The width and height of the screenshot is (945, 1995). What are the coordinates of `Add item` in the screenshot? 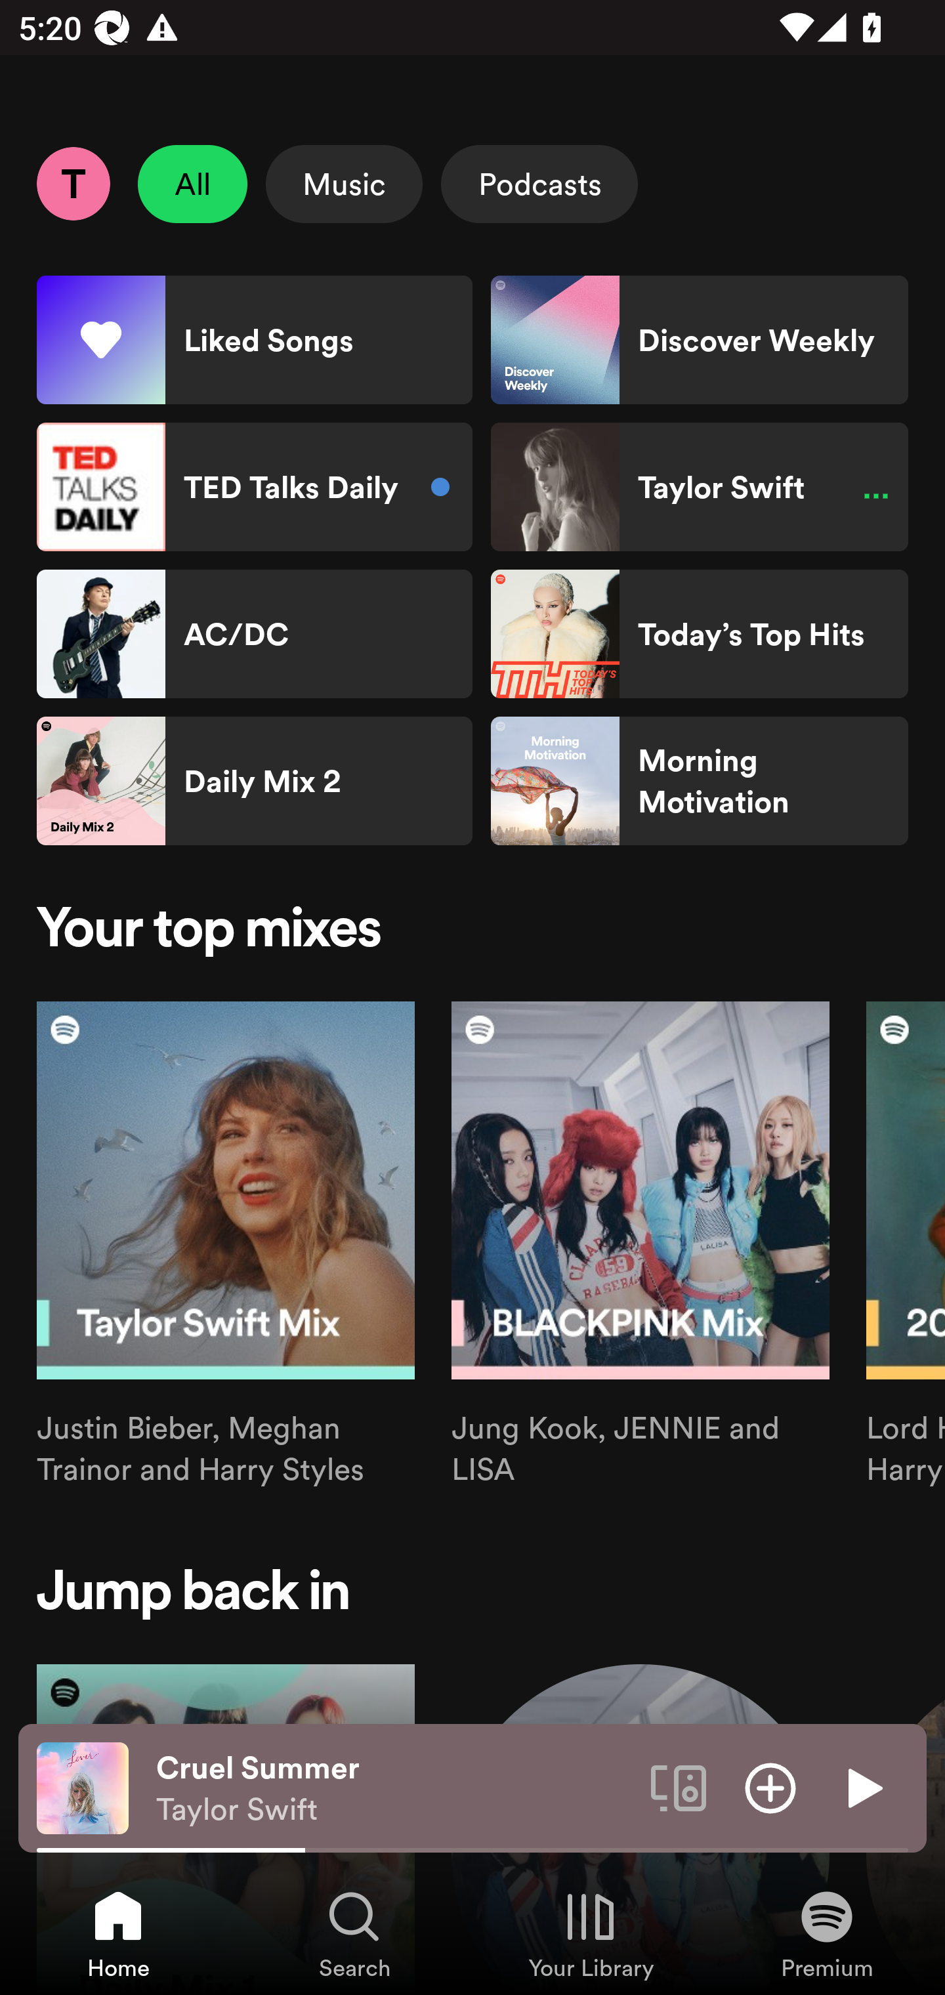 It's located at (770, 1787).